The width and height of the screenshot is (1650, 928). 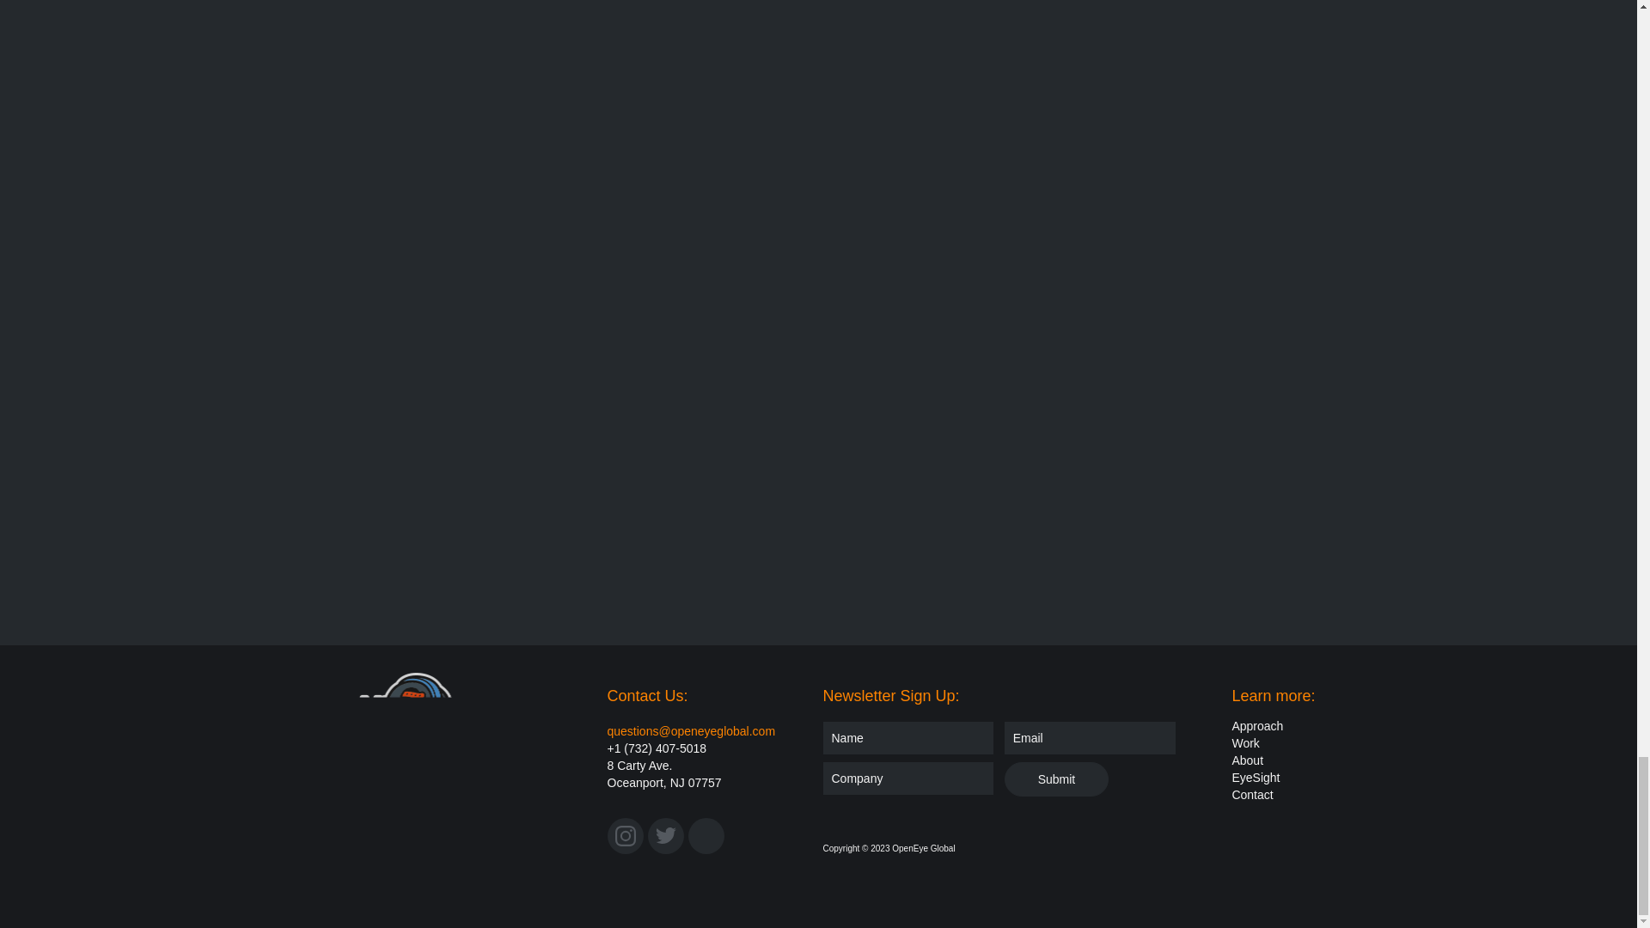 I want to click on About, so click(x=1247, y=760).